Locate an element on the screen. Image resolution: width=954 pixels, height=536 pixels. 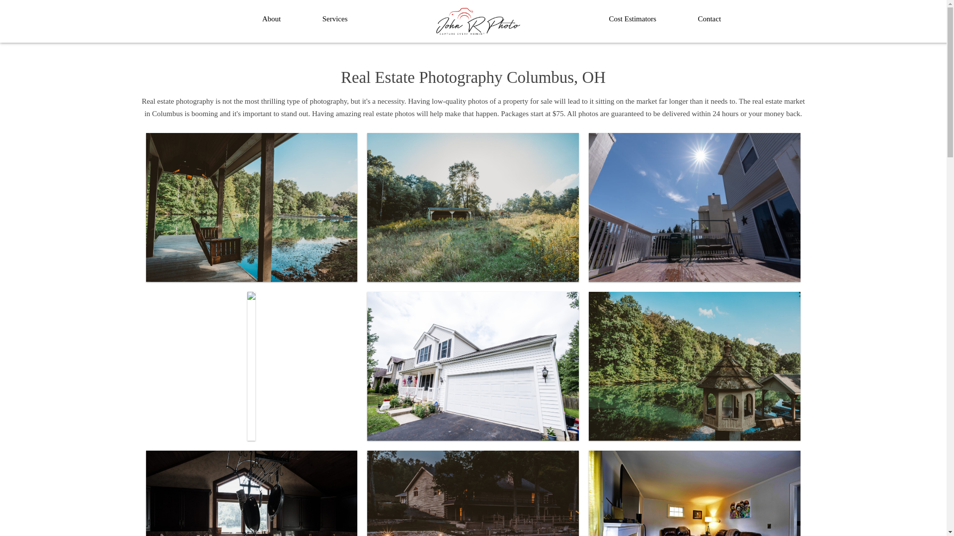
Services is located at coordinates (335, 19).